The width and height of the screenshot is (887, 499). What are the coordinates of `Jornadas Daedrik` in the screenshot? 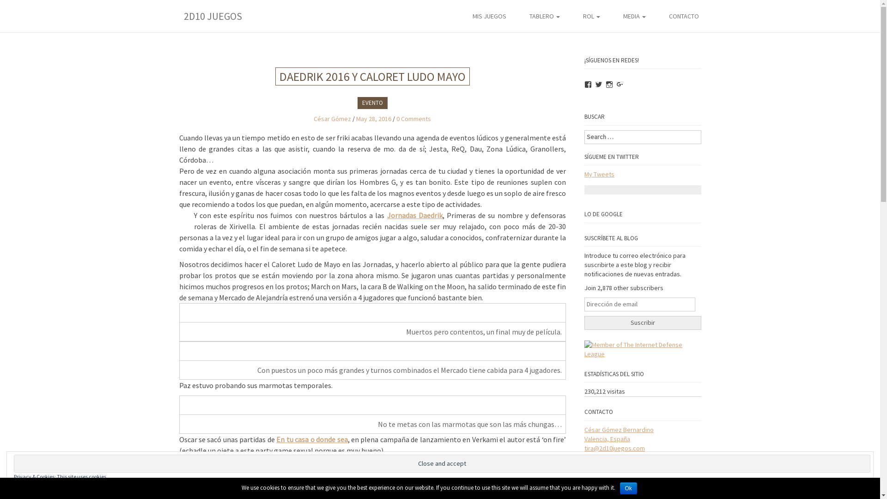 It's located at (415, 215).